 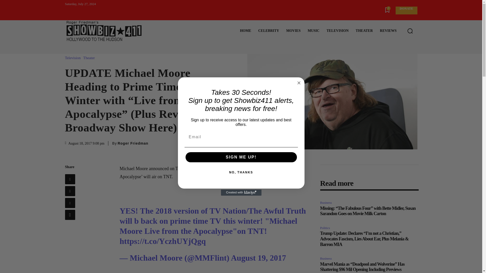 I want to click on TELEVISION, so click(x=337, y=31).